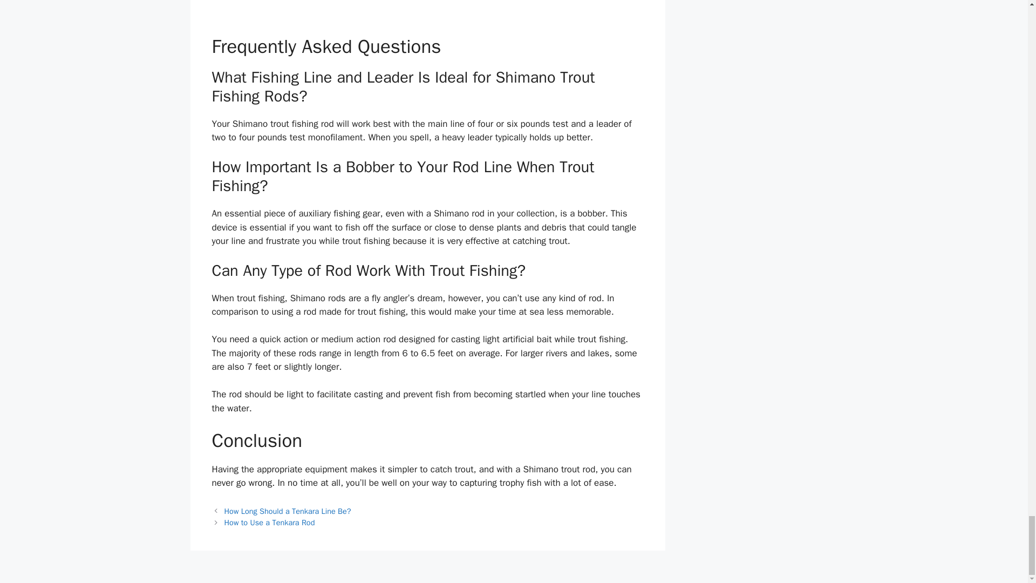 This screenshot has width=1036, height=583. Describe the element at coordinates (270, 523) in the screenshot. I see `Next` at that location.